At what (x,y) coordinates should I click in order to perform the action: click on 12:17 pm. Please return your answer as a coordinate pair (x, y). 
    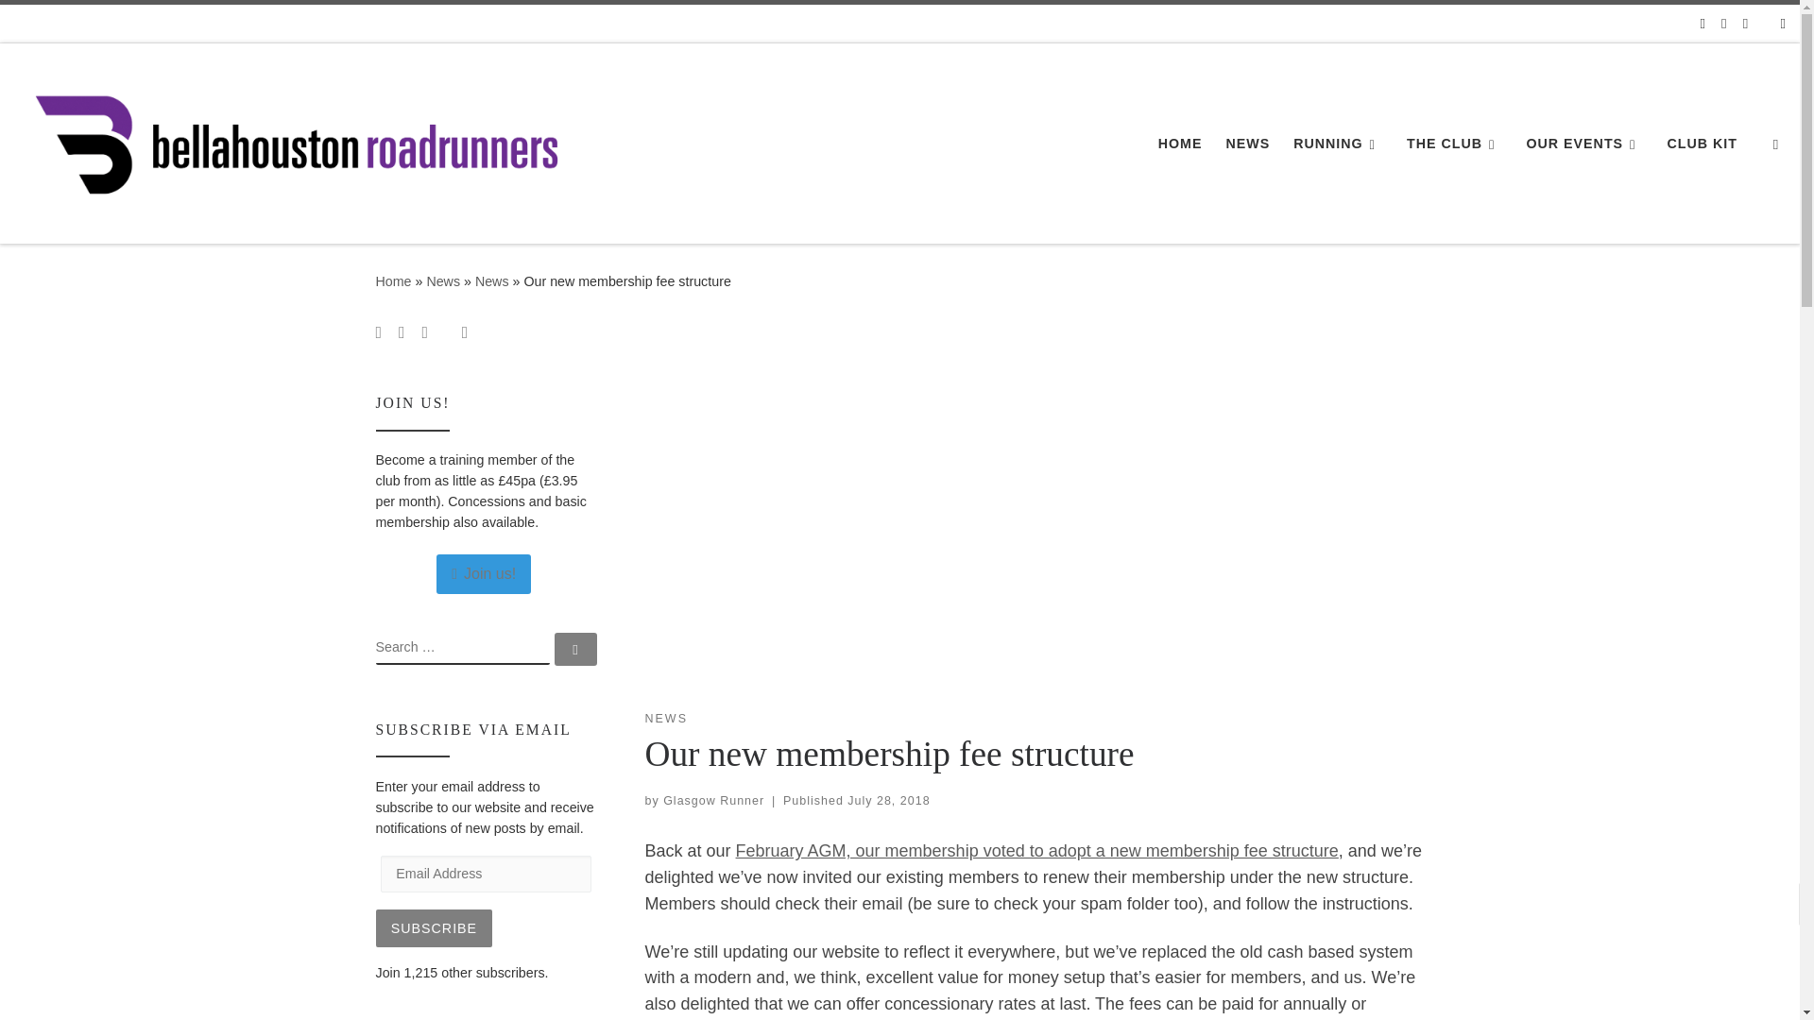
    Looking at the image, I should click on (888, 801).